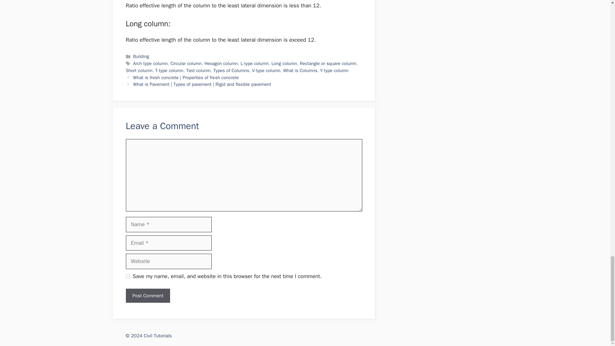 Image resolution: width=615 pixels, height=346 pixels. Describe the element at coordinates (300, 70) in the screenshot. I see `What is Columns` at that location.